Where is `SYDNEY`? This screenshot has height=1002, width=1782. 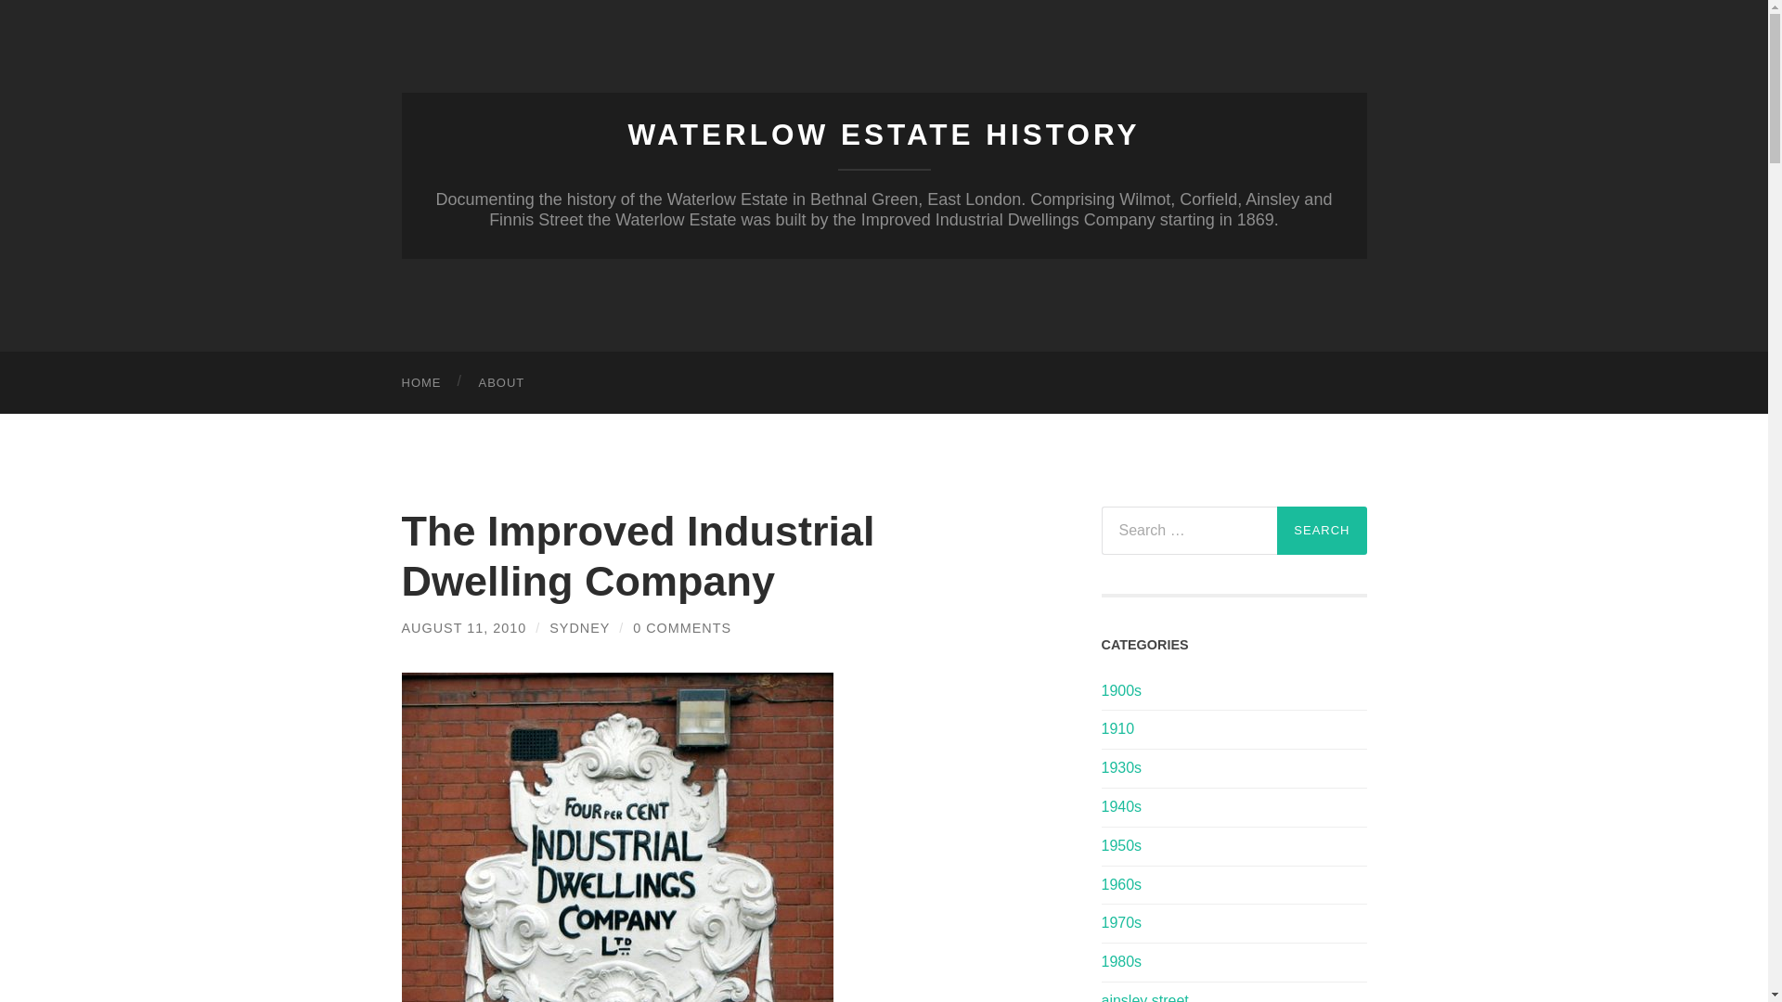 SYDNEY is located at coordinates (579, 627).